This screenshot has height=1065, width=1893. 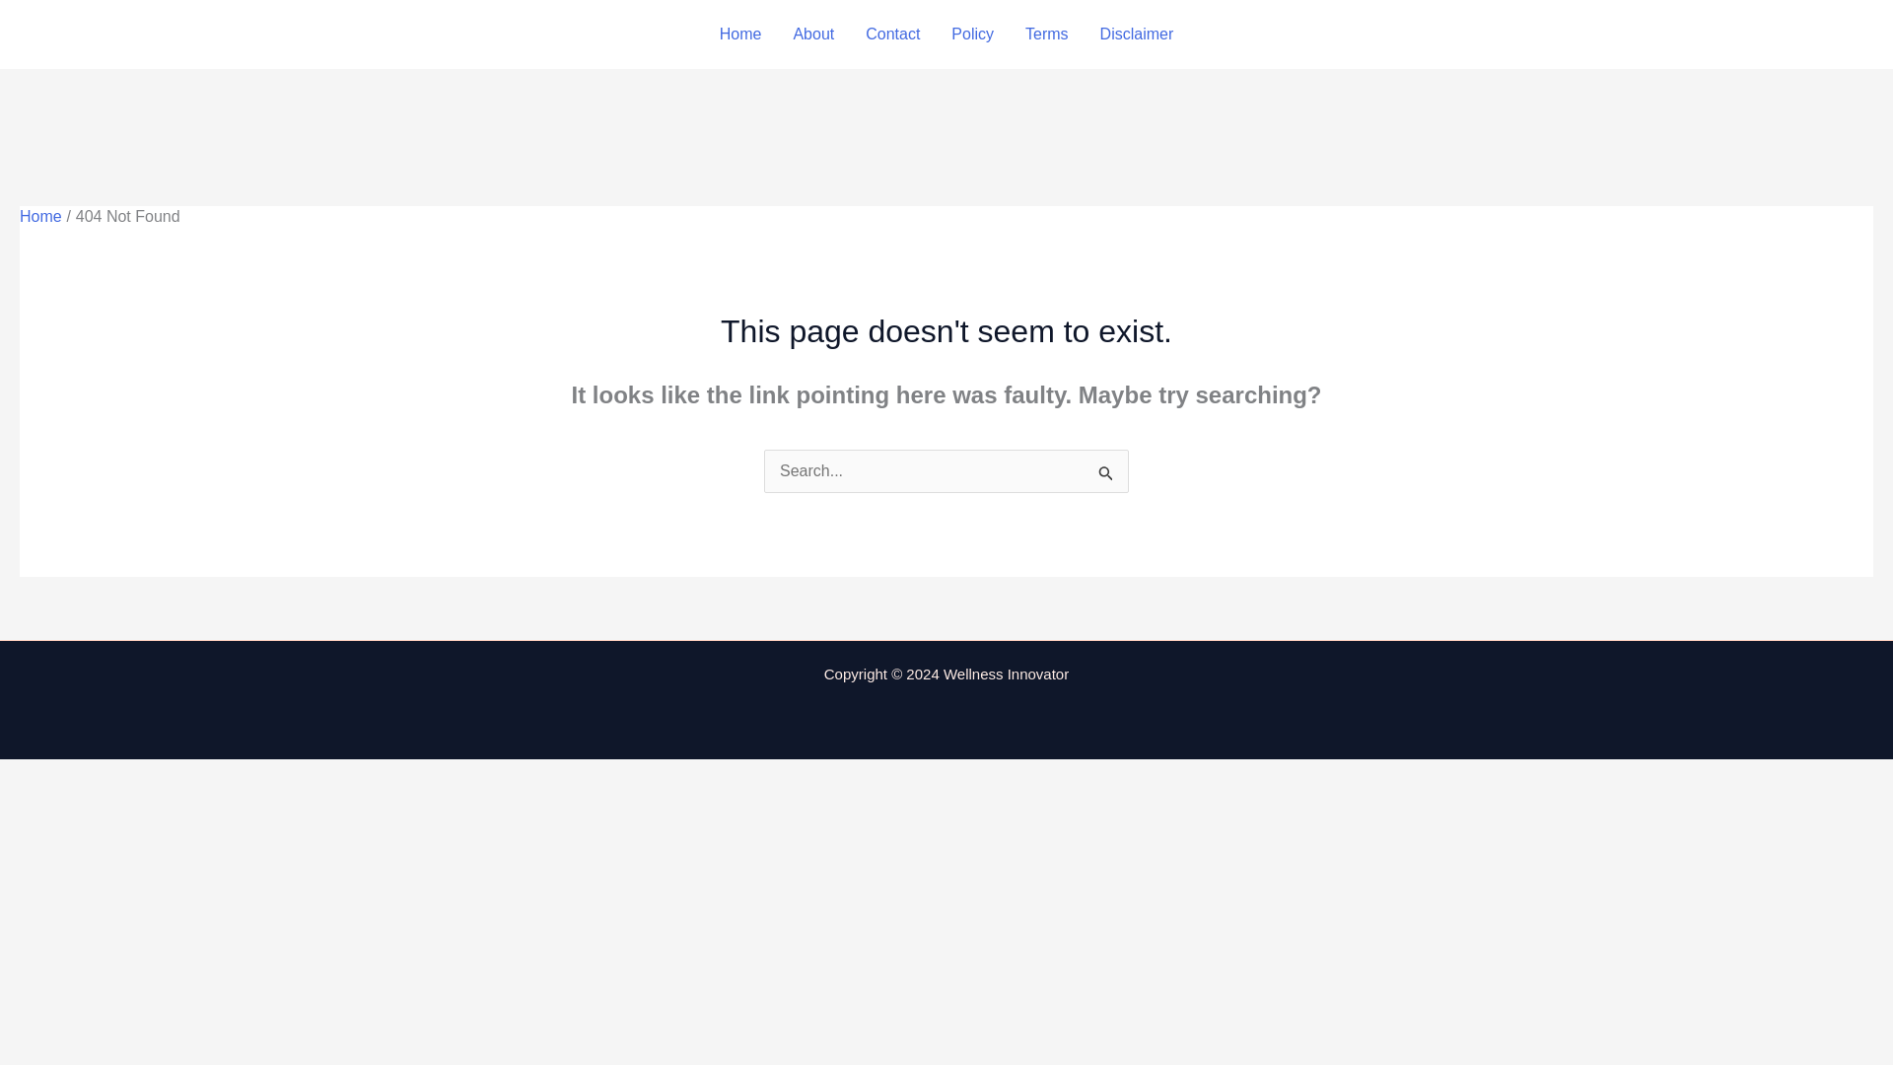 I want to click on About, so click(x=812, y=35).